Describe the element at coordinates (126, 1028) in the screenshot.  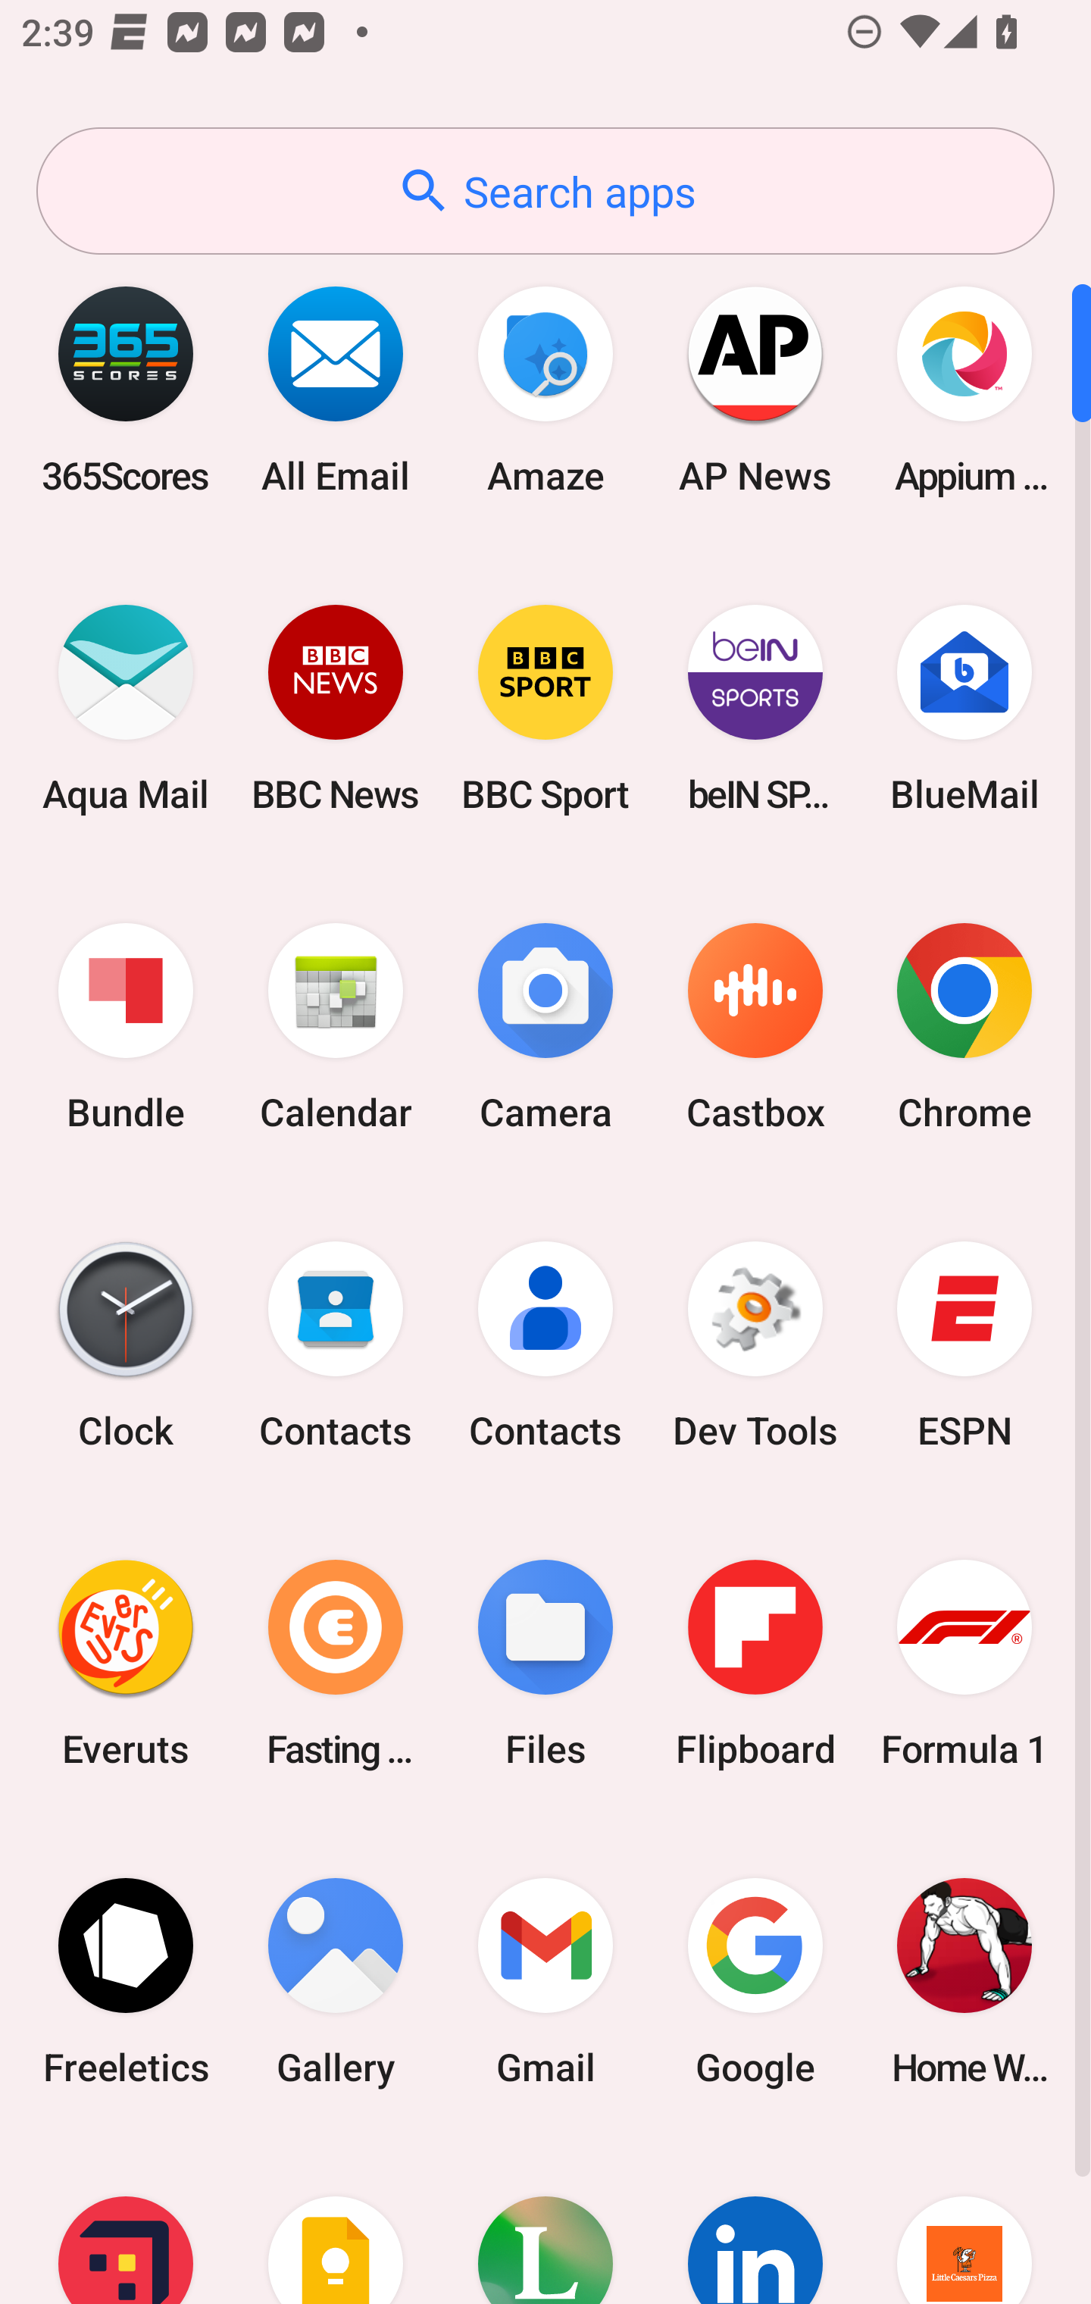
I see `Bundle` at that location.